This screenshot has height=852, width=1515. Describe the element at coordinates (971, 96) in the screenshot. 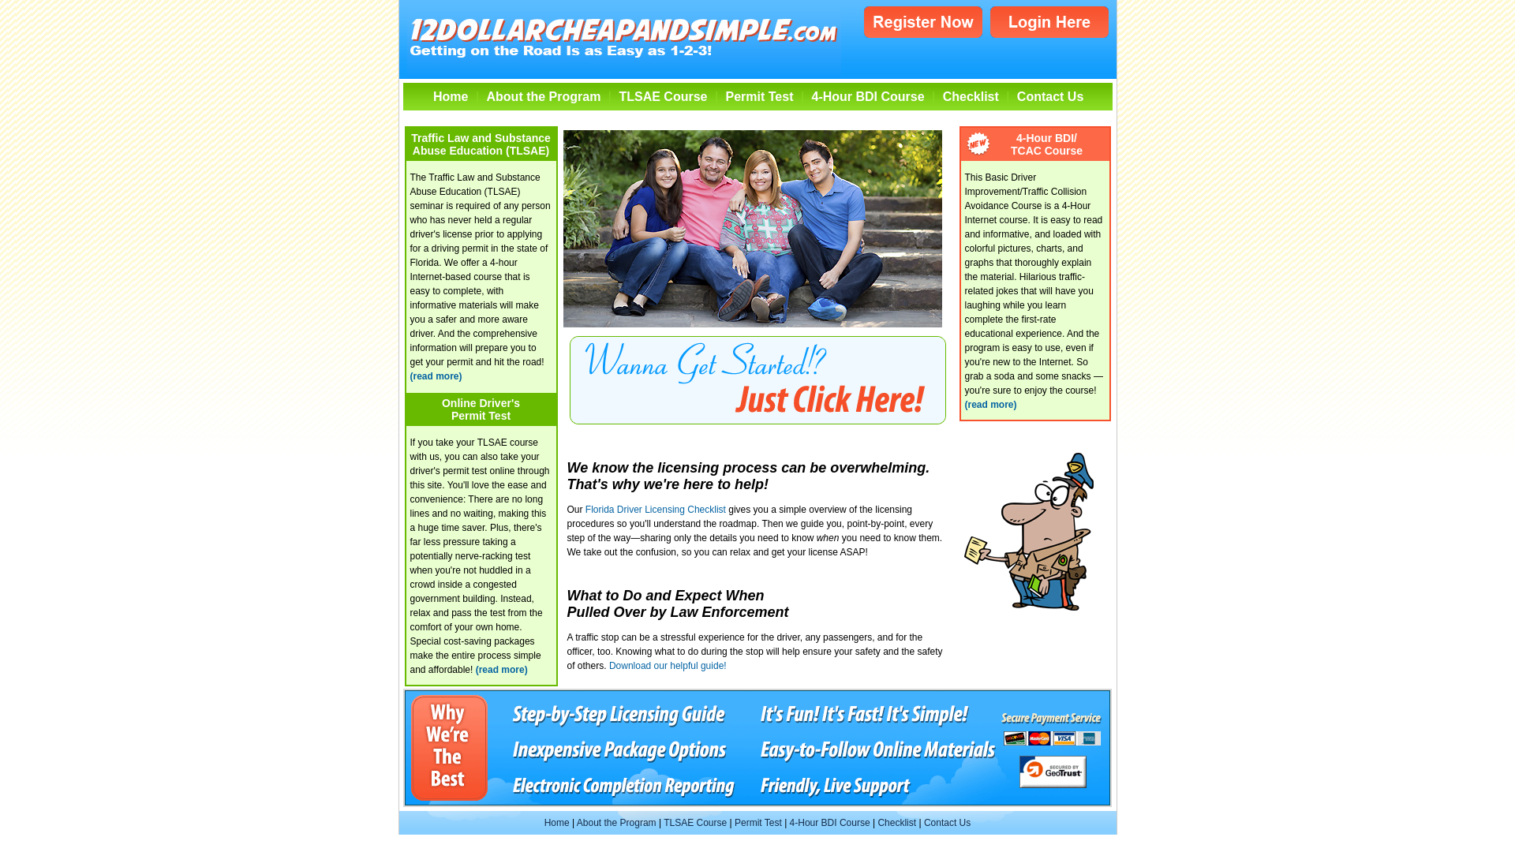

I see `Checklist` at that location.